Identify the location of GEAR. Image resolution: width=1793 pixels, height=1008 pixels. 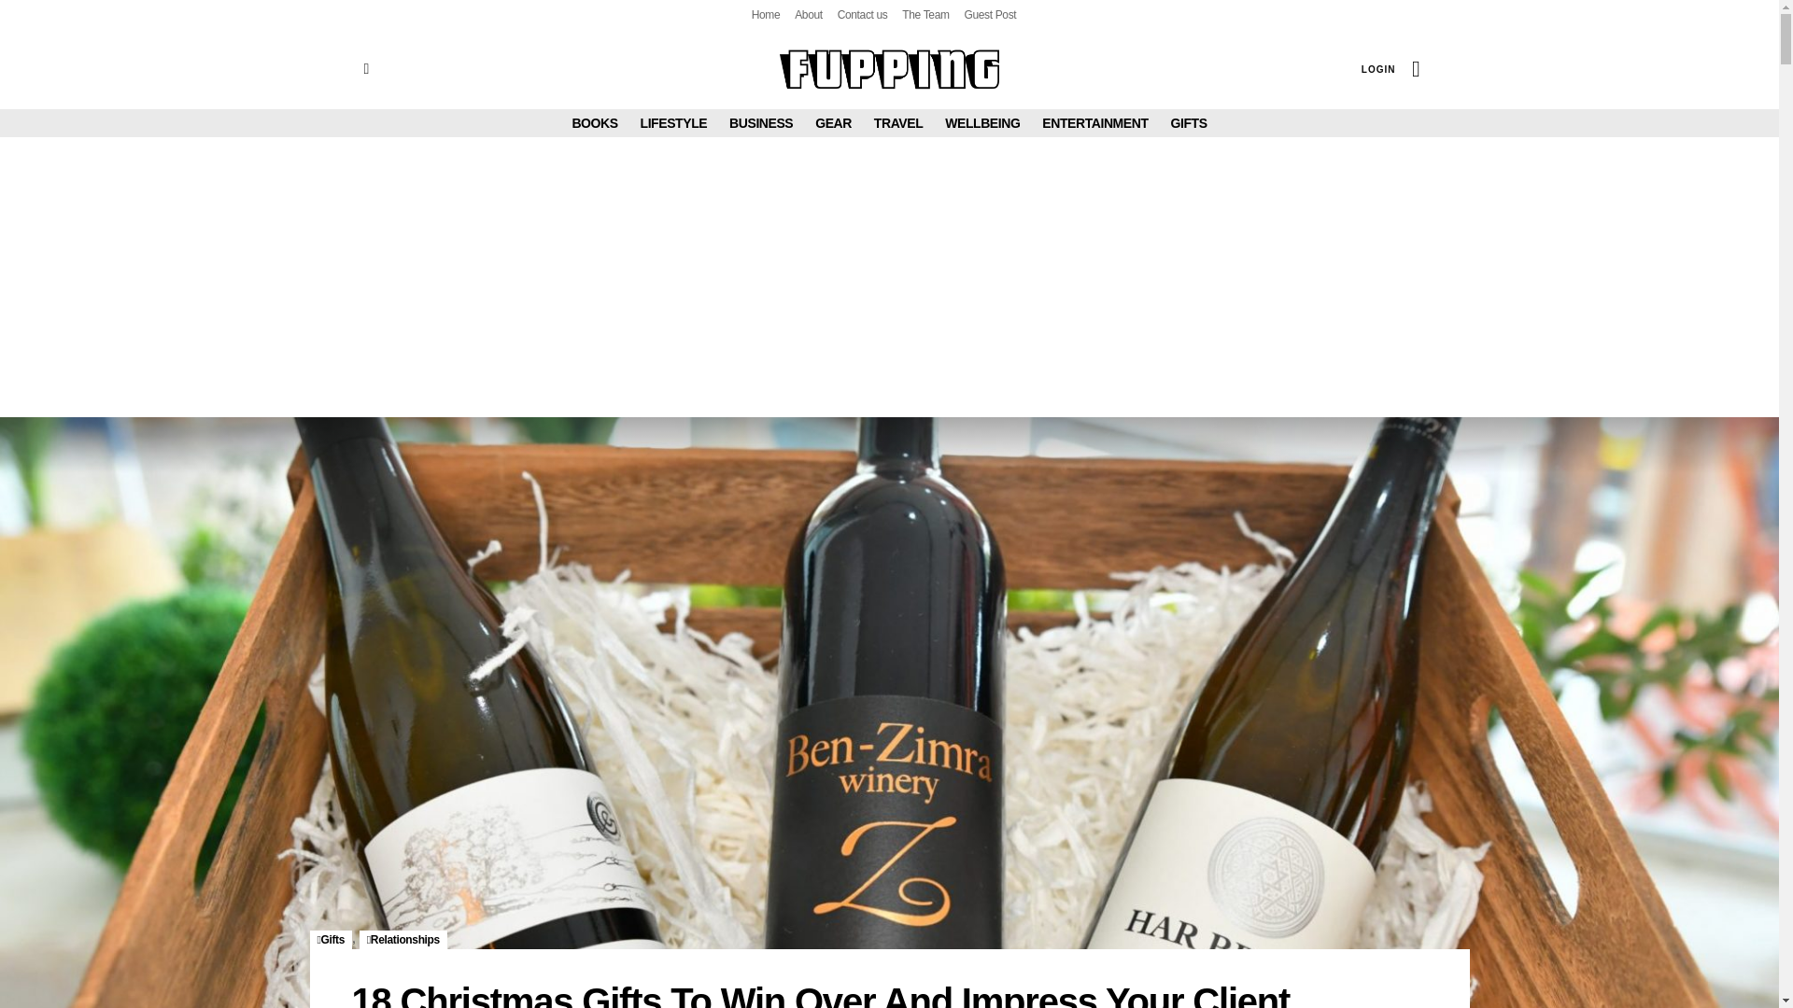
(833, 122).